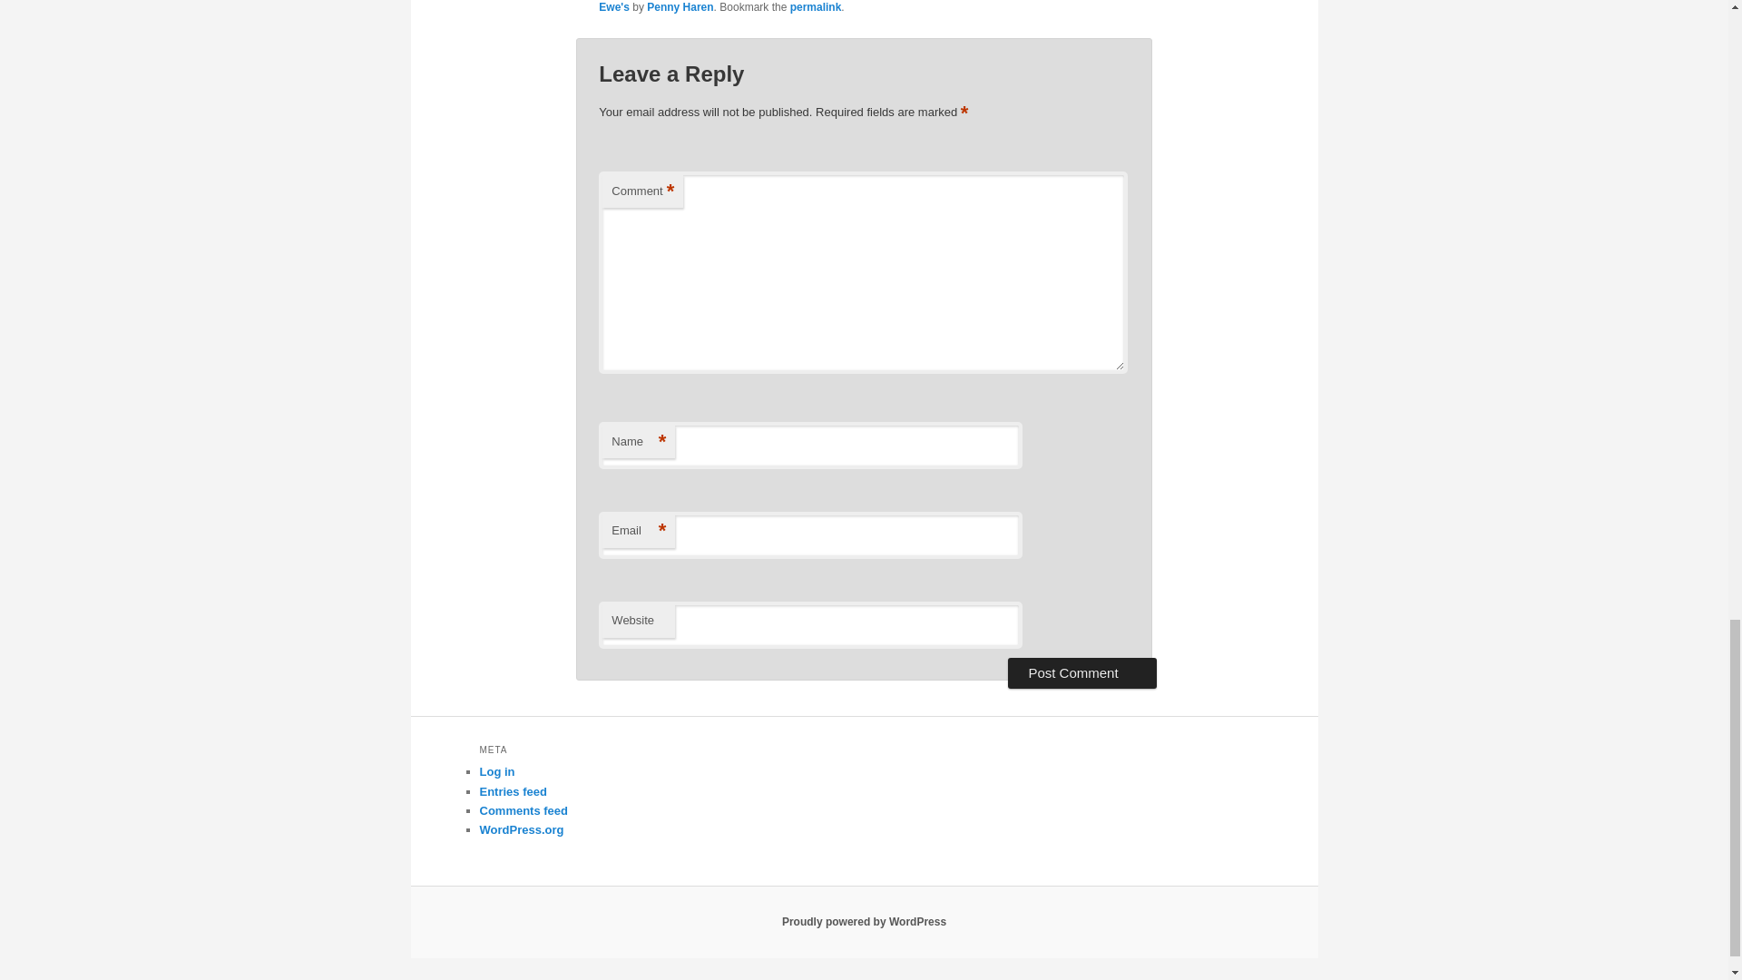  Describe the element at coordinates (853, 7) in the screenshot. I see `Wee Woolie Ewe's` at that location.